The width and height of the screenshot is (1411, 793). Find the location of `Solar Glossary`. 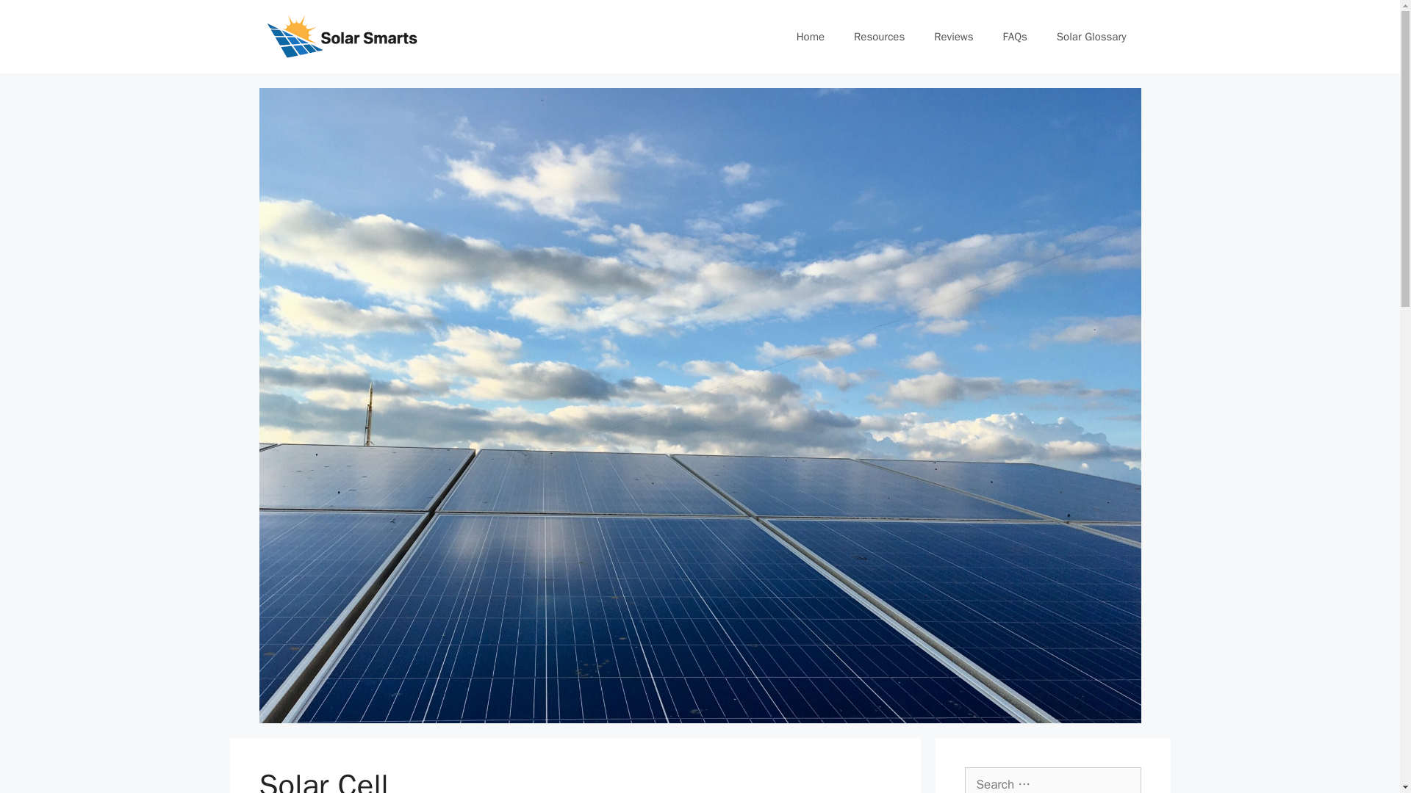

Solar Glossary is located at coordinates (1092, 37).